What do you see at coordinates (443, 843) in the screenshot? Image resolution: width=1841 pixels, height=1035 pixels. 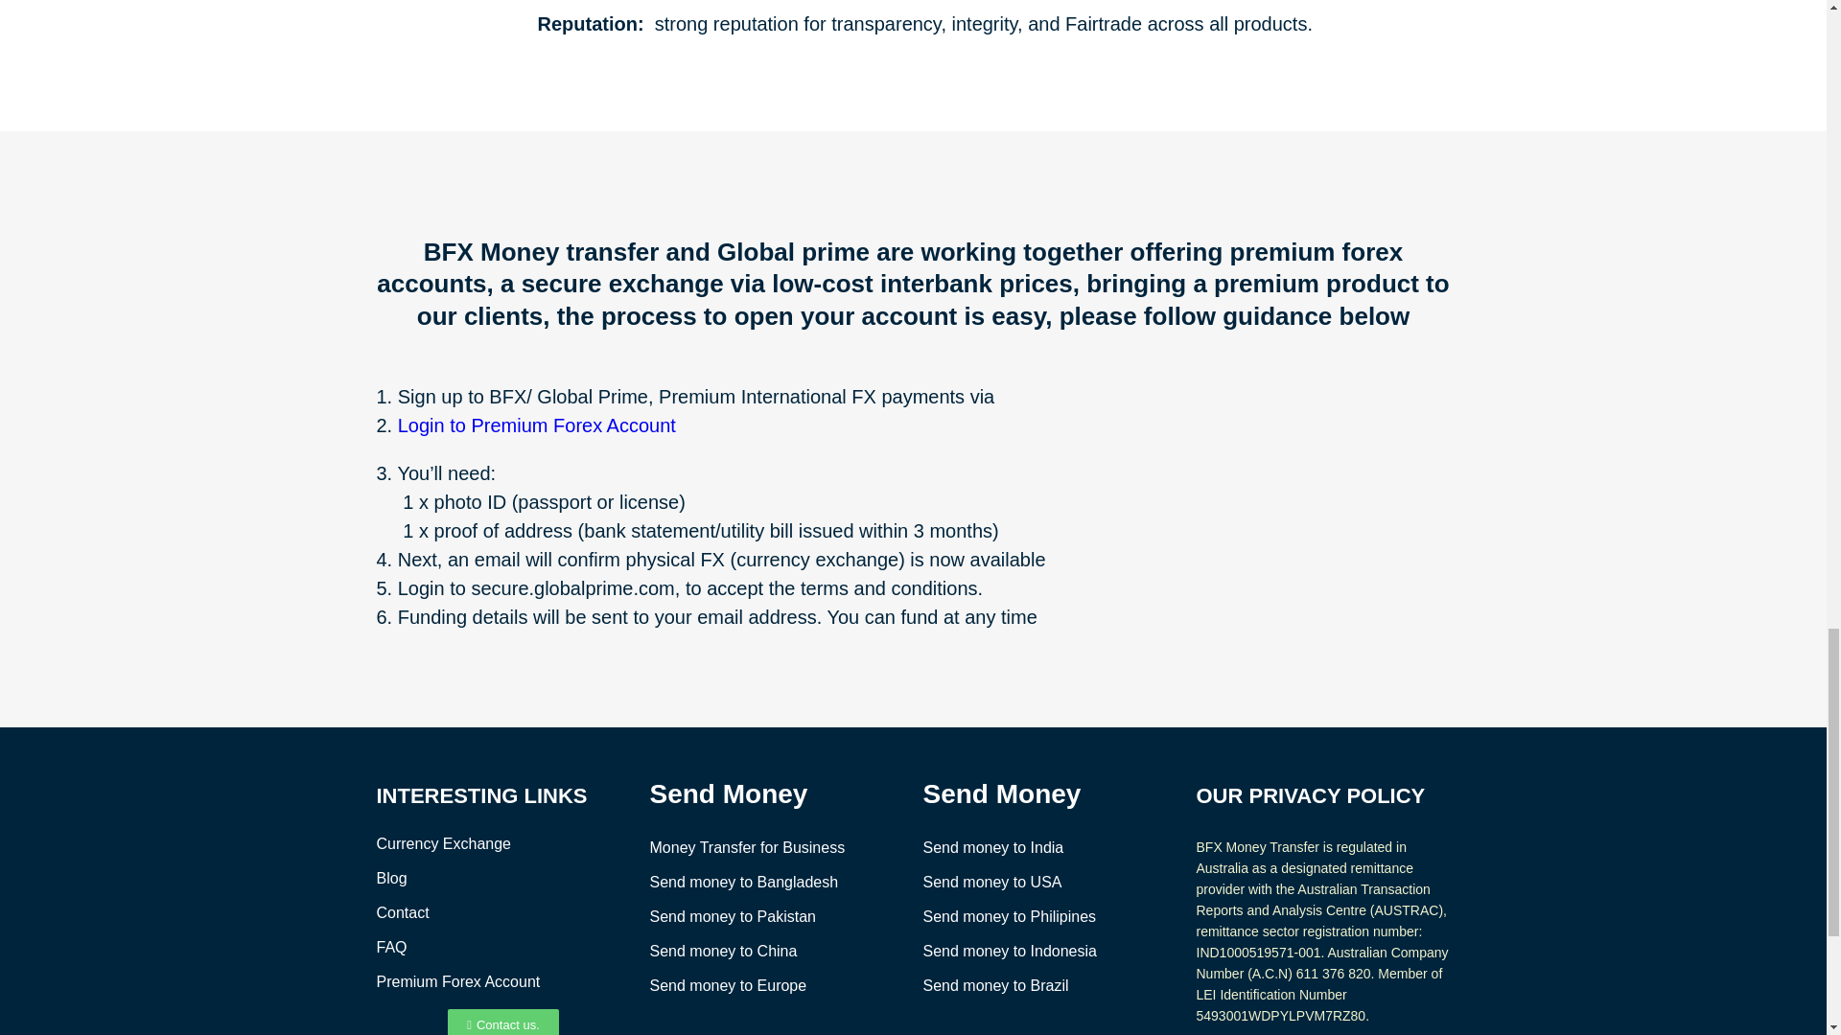 I see `Currency Exchange` at bounding box center [443, 843].